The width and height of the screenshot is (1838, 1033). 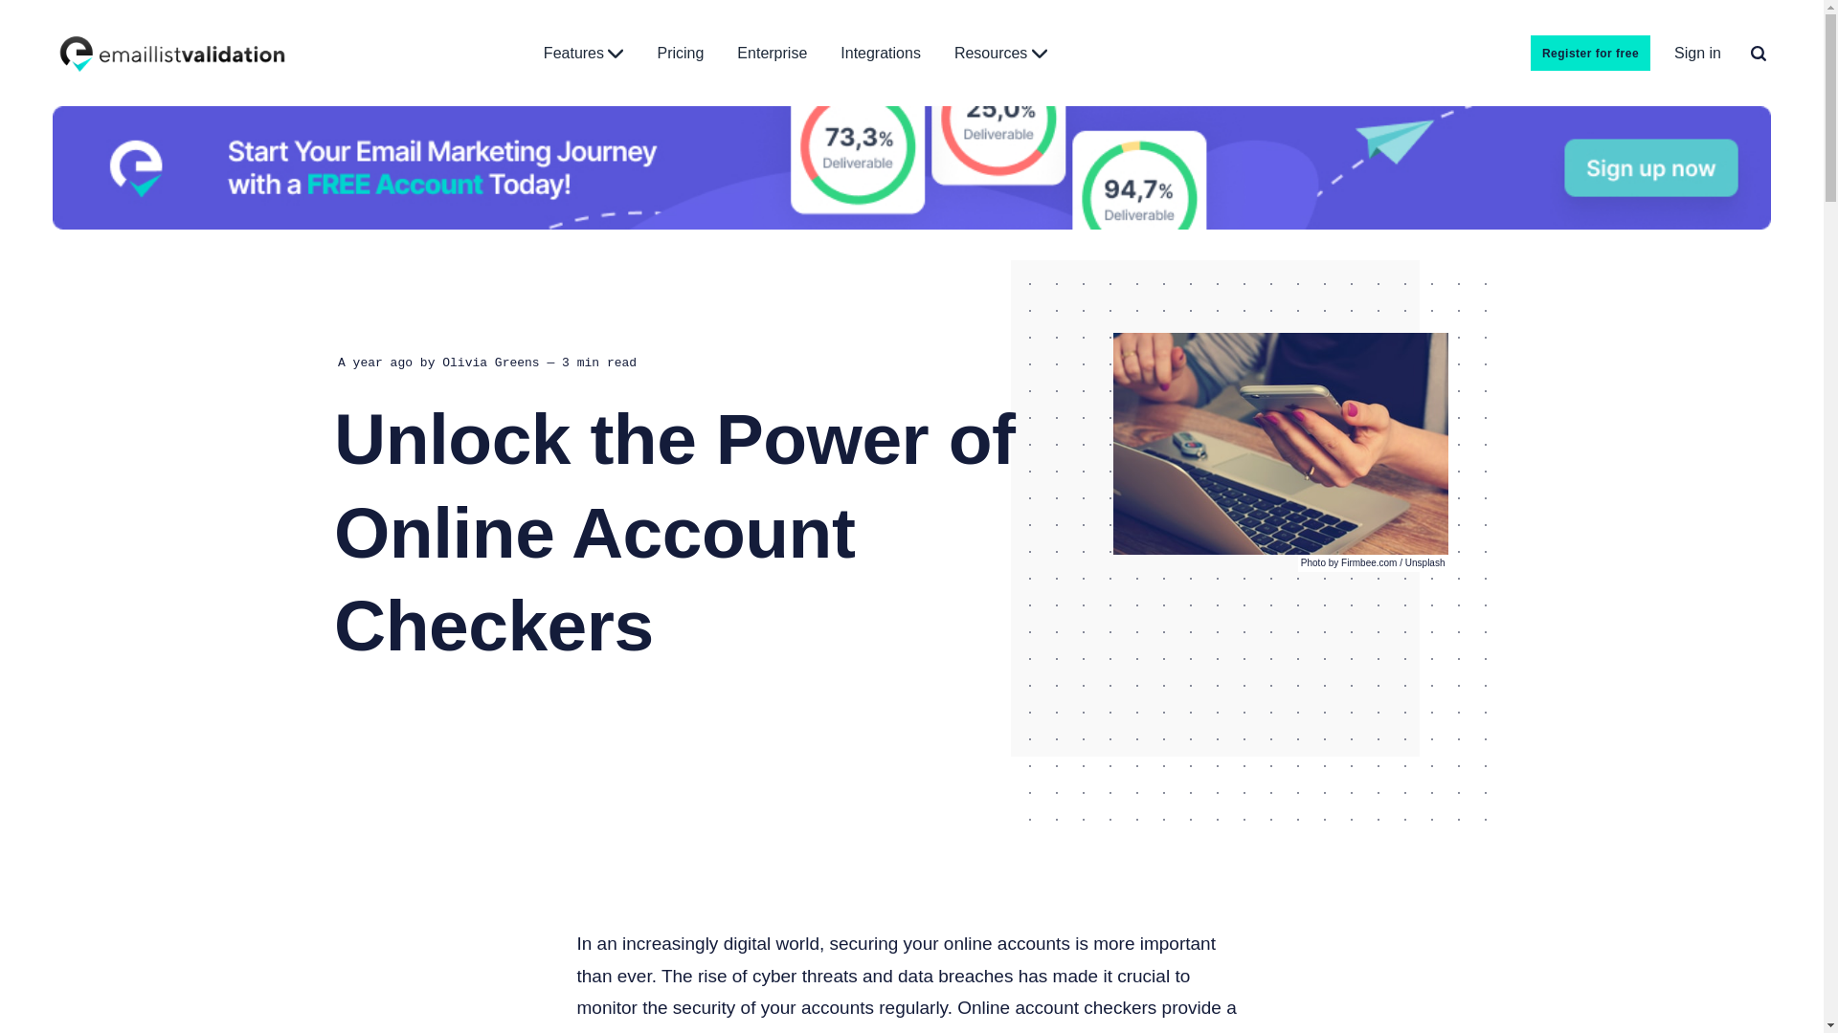 What do you see at coordinates (490, 363) in the screenshot?
I see `Olivia Greens` at bounding box center [490, 363].